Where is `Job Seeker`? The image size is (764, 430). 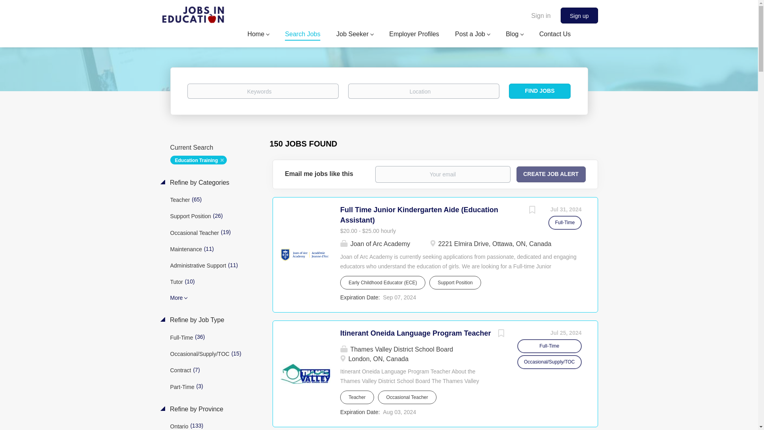 Job Seeker is located at coordinates (355, 35).